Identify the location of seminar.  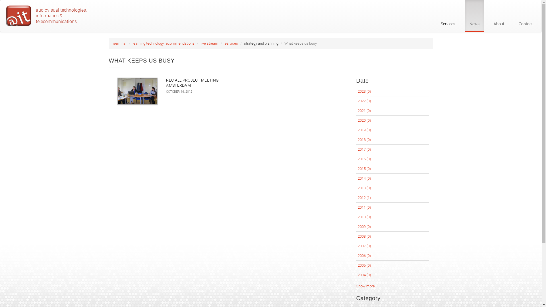
(120, 43).